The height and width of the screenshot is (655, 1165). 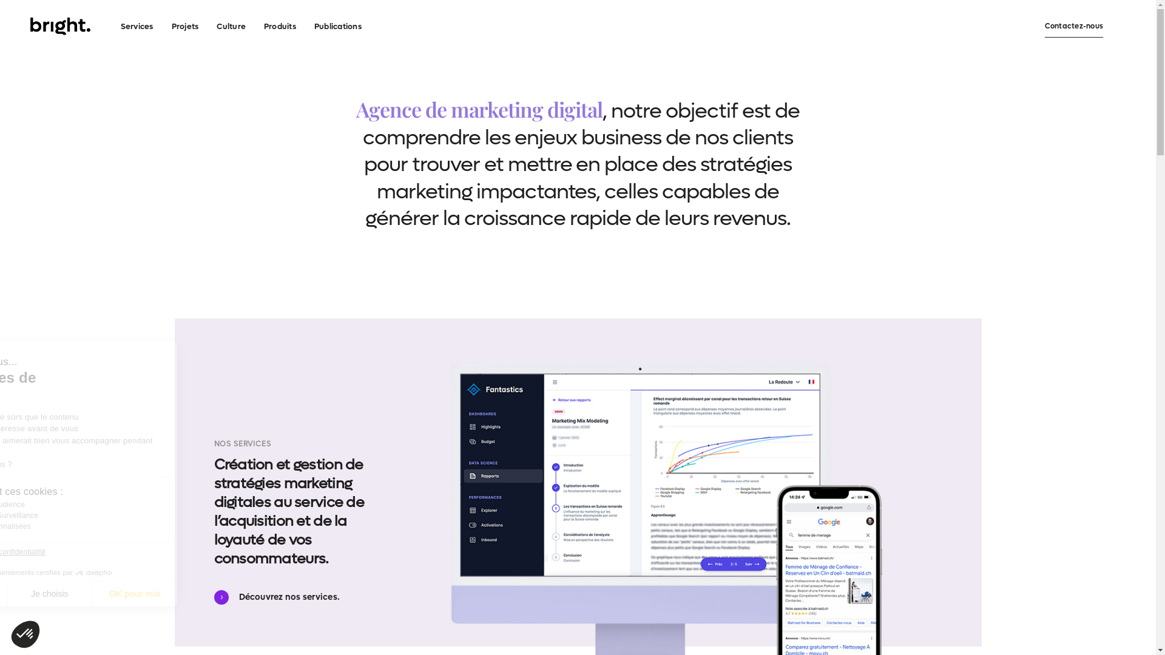 I want to click on Contactez-nous, so click(x=914, y=450).